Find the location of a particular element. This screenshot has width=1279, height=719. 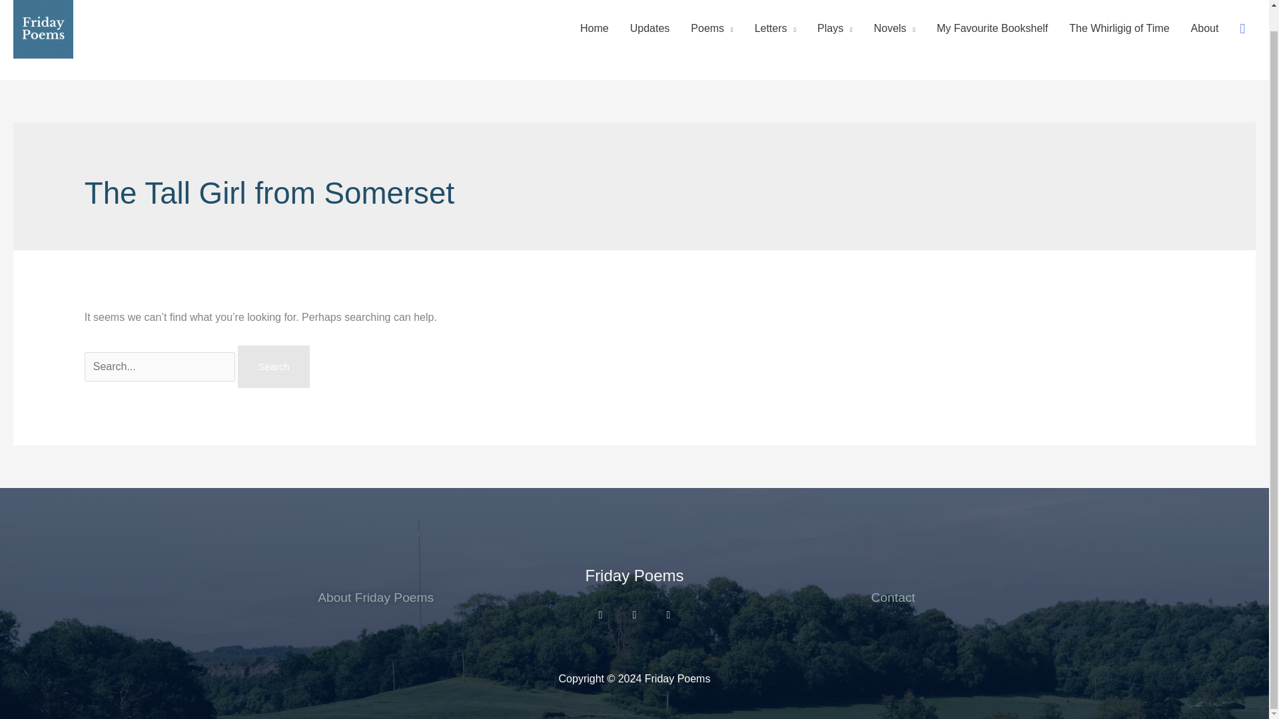

Friday Poems is located at coordinates (634, 575).